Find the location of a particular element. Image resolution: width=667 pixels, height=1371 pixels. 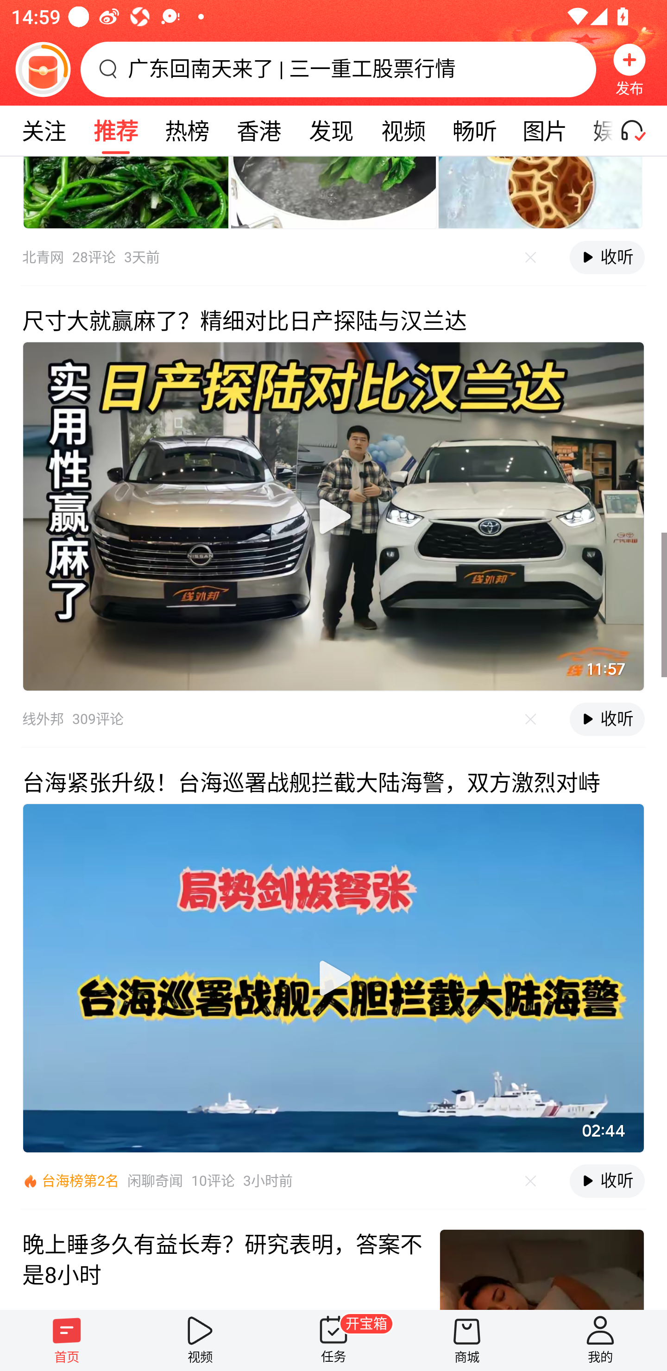

首页 is located at coordinates (67, 1340).